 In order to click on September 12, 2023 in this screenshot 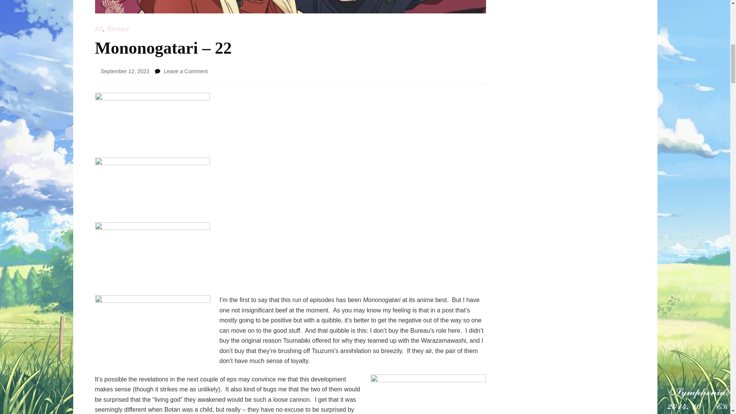, I will do `click(125, 71)`.